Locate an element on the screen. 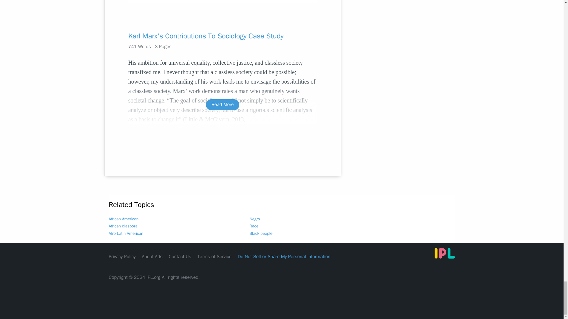 Image resolution: width=568 pixels, height=319 pixels. African American is located at coordinates (124, 219).